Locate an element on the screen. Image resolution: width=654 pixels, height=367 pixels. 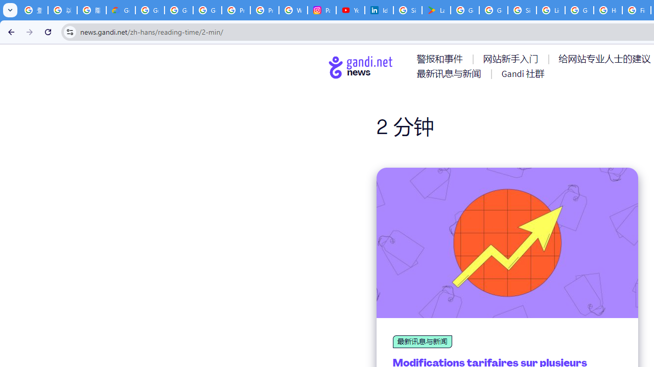
AutomationID: menu-item-77762 is located at coordinates (512, 59).